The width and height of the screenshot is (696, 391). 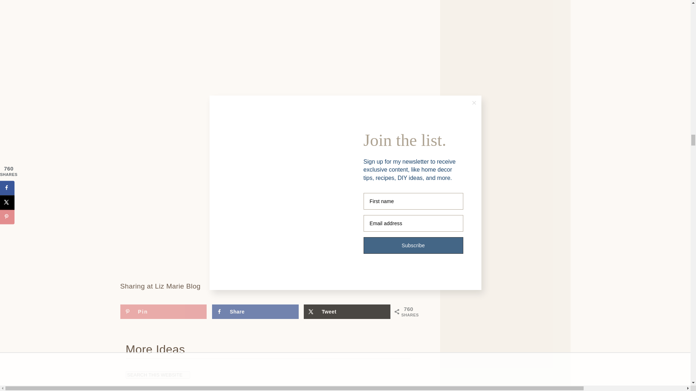 What do you see at coordinates (255, 312) in the screenshot?
I see `Share` at bounding box center [255, 312].